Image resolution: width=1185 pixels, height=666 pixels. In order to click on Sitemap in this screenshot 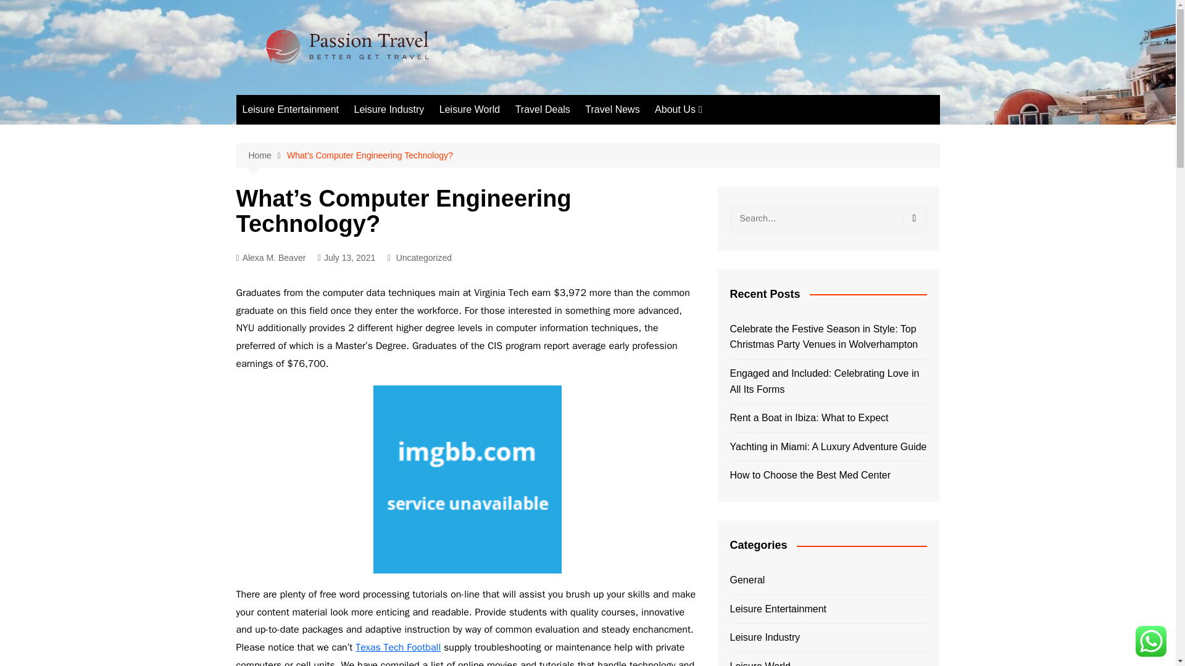, I will do `click(716, 195)`.